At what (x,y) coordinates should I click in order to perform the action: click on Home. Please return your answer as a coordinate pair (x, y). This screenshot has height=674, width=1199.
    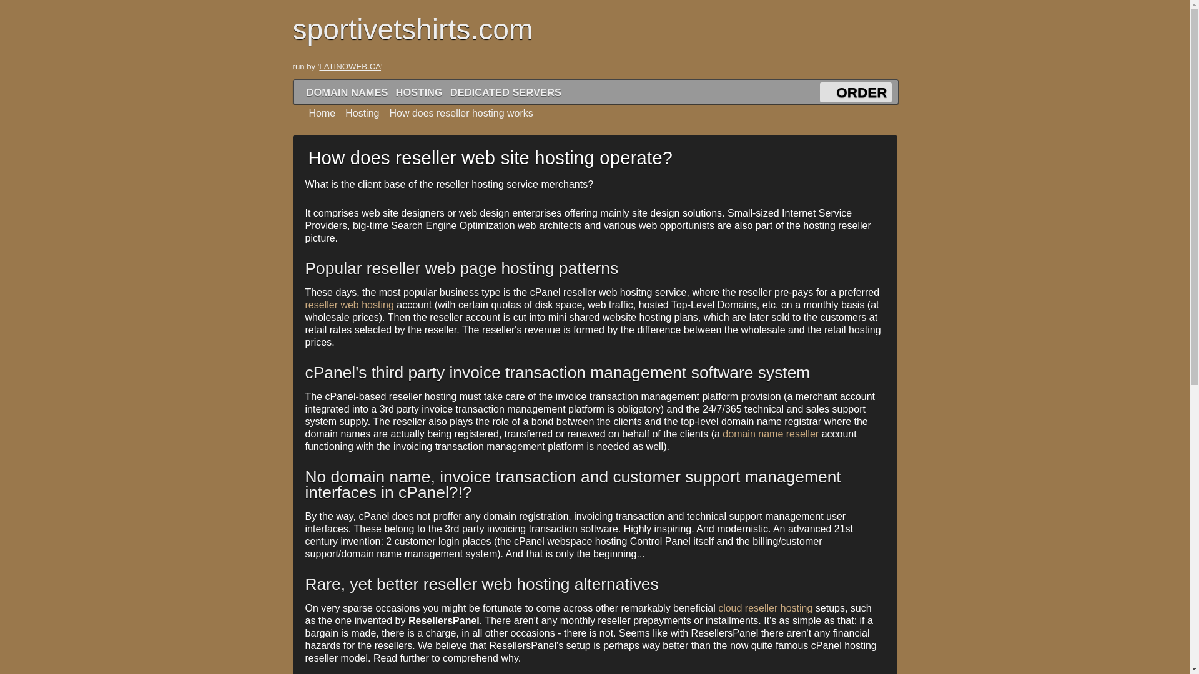
    Looking at the image, I should click on (317, 113).